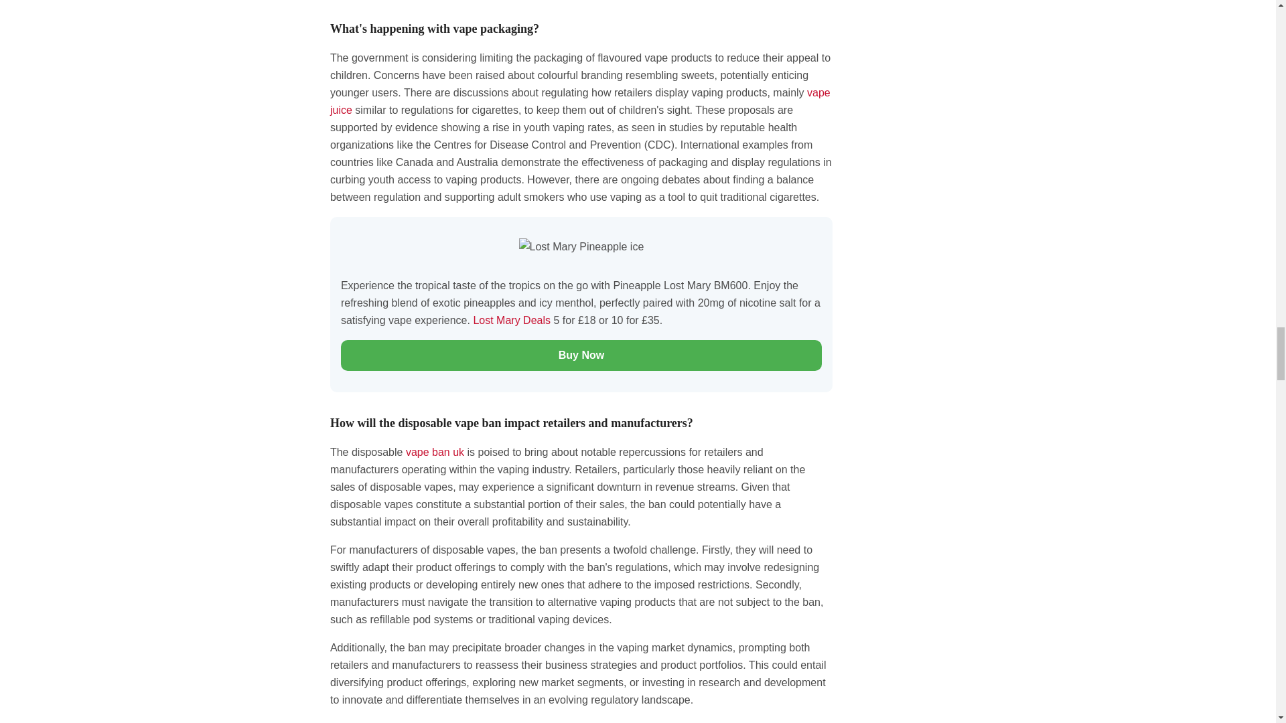  What do you see at coordinates (435, 452) in the screenshot?
I see `disposable vape ban` at bounding box center [435, 452].